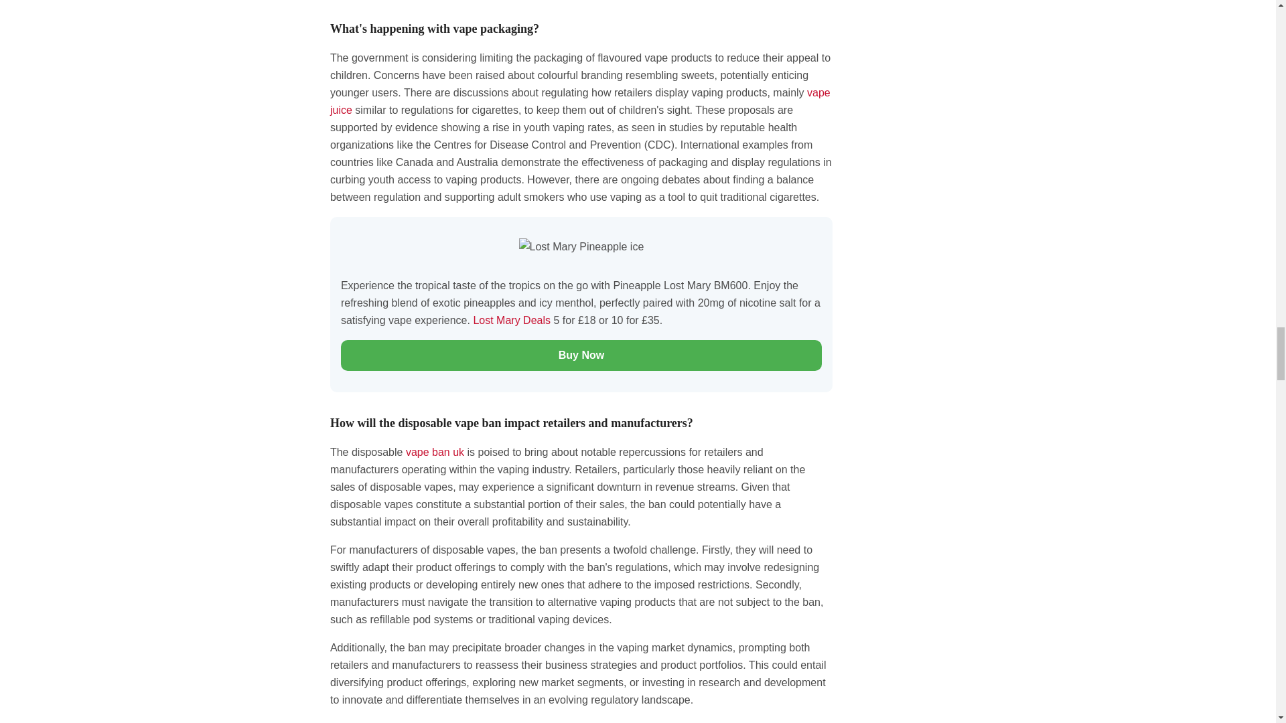  What do you see at coordinates (435, 452) in the screenshot?
I see `disposable vape ban` at bounding box center [435, 452].